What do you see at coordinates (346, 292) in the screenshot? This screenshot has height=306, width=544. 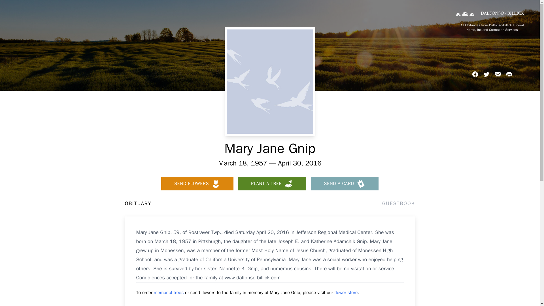 I see `flower store` at bounding box center [346, 292].